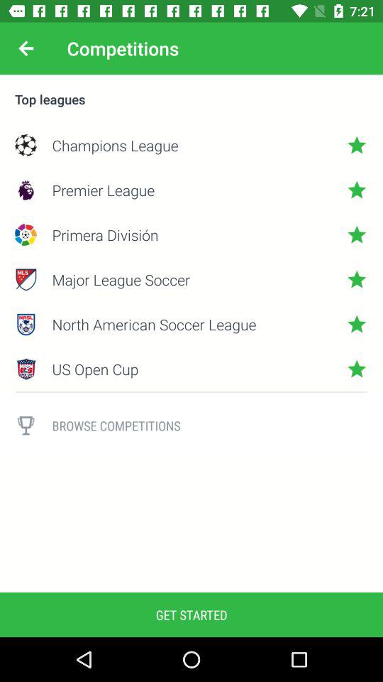 The height and width of the screenshot is (682, 383). I want to click on choose item above get started icon, so click(26, 426).